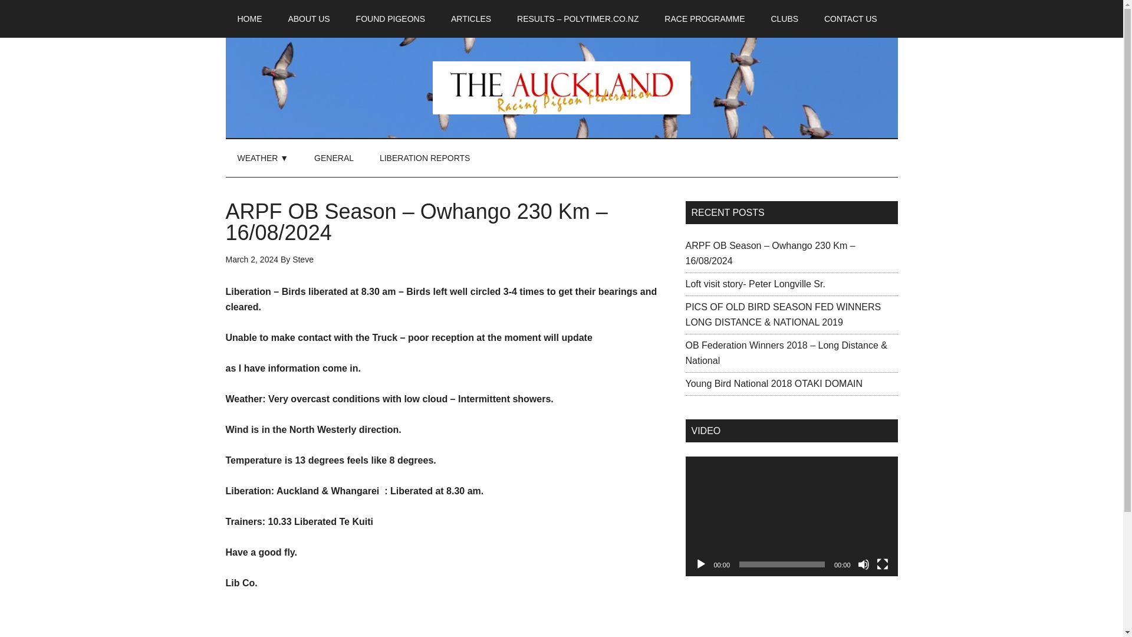  I want to click on Young Bird National 2018 OTAKI DOMAIN, so click(774, 383).